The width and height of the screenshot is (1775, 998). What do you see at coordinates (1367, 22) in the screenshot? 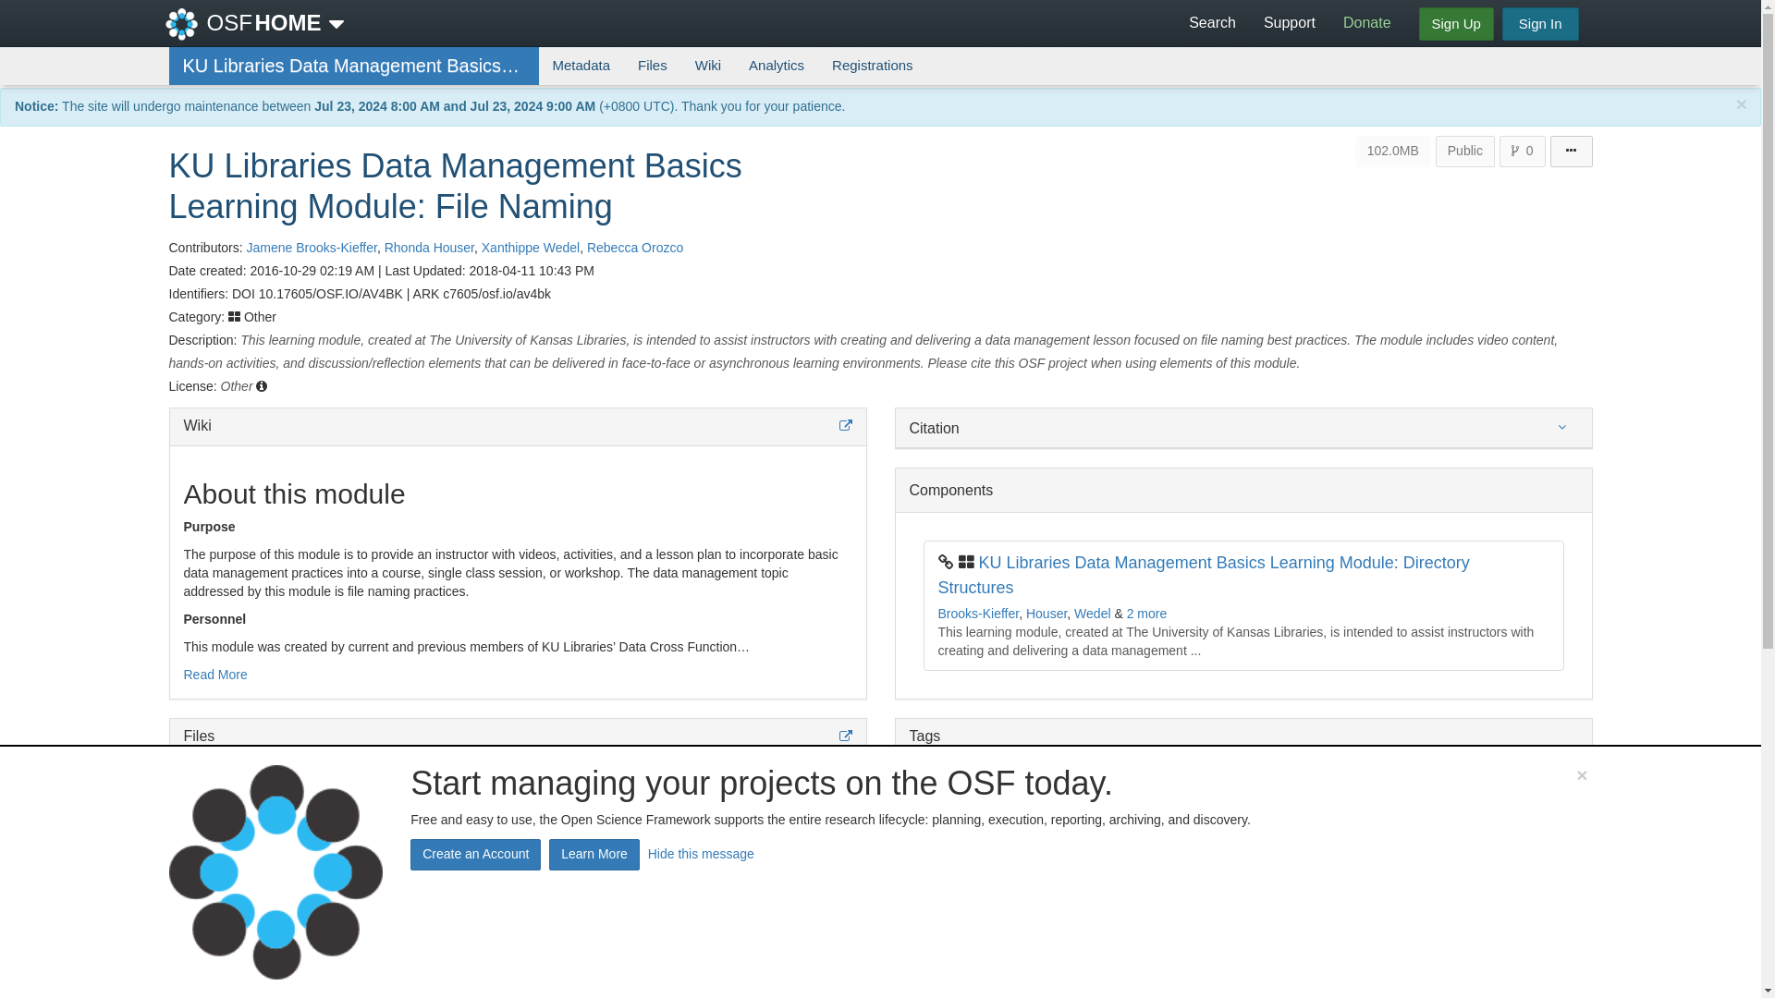
I see `Donate` at bounding box center [1367, 22].